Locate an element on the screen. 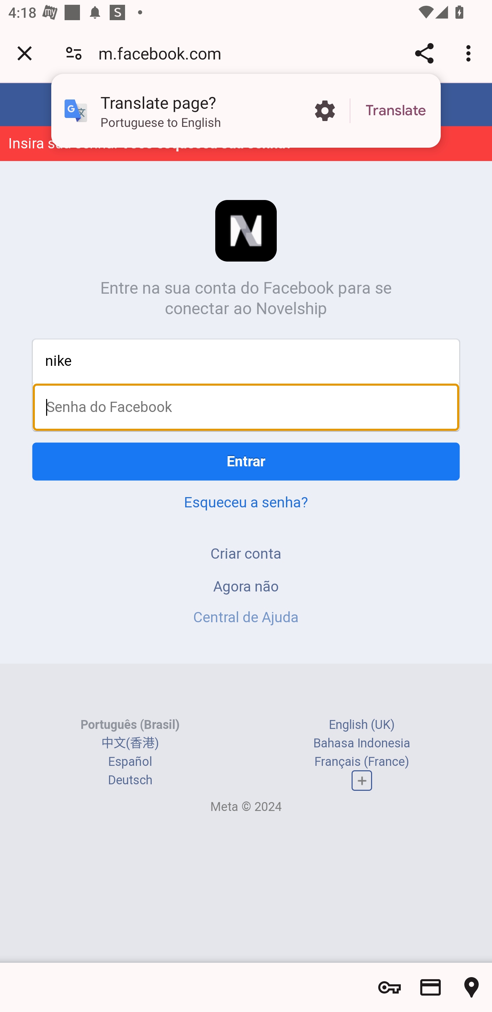  Lista completa de idiomas is located at coordinates (362, 744).